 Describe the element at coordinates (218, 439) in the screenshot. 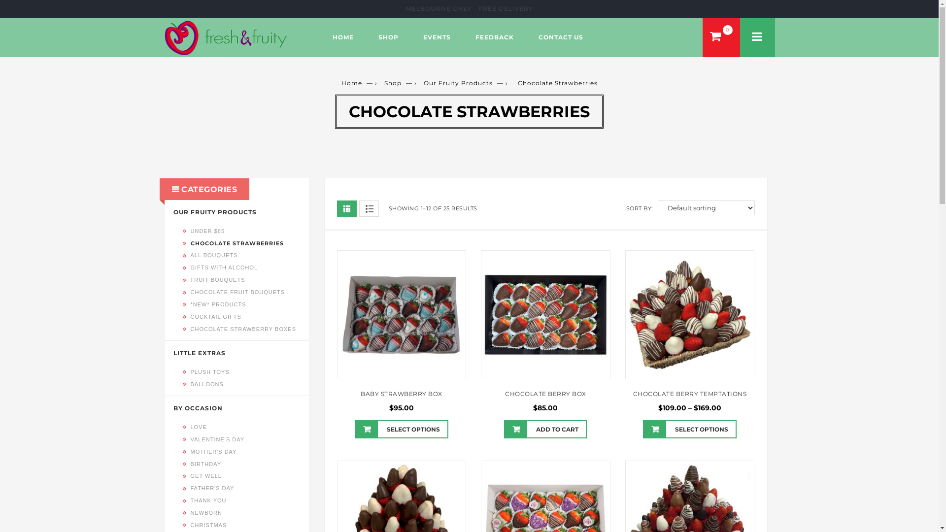

I see `VALENTINE'S DAY` at that location.